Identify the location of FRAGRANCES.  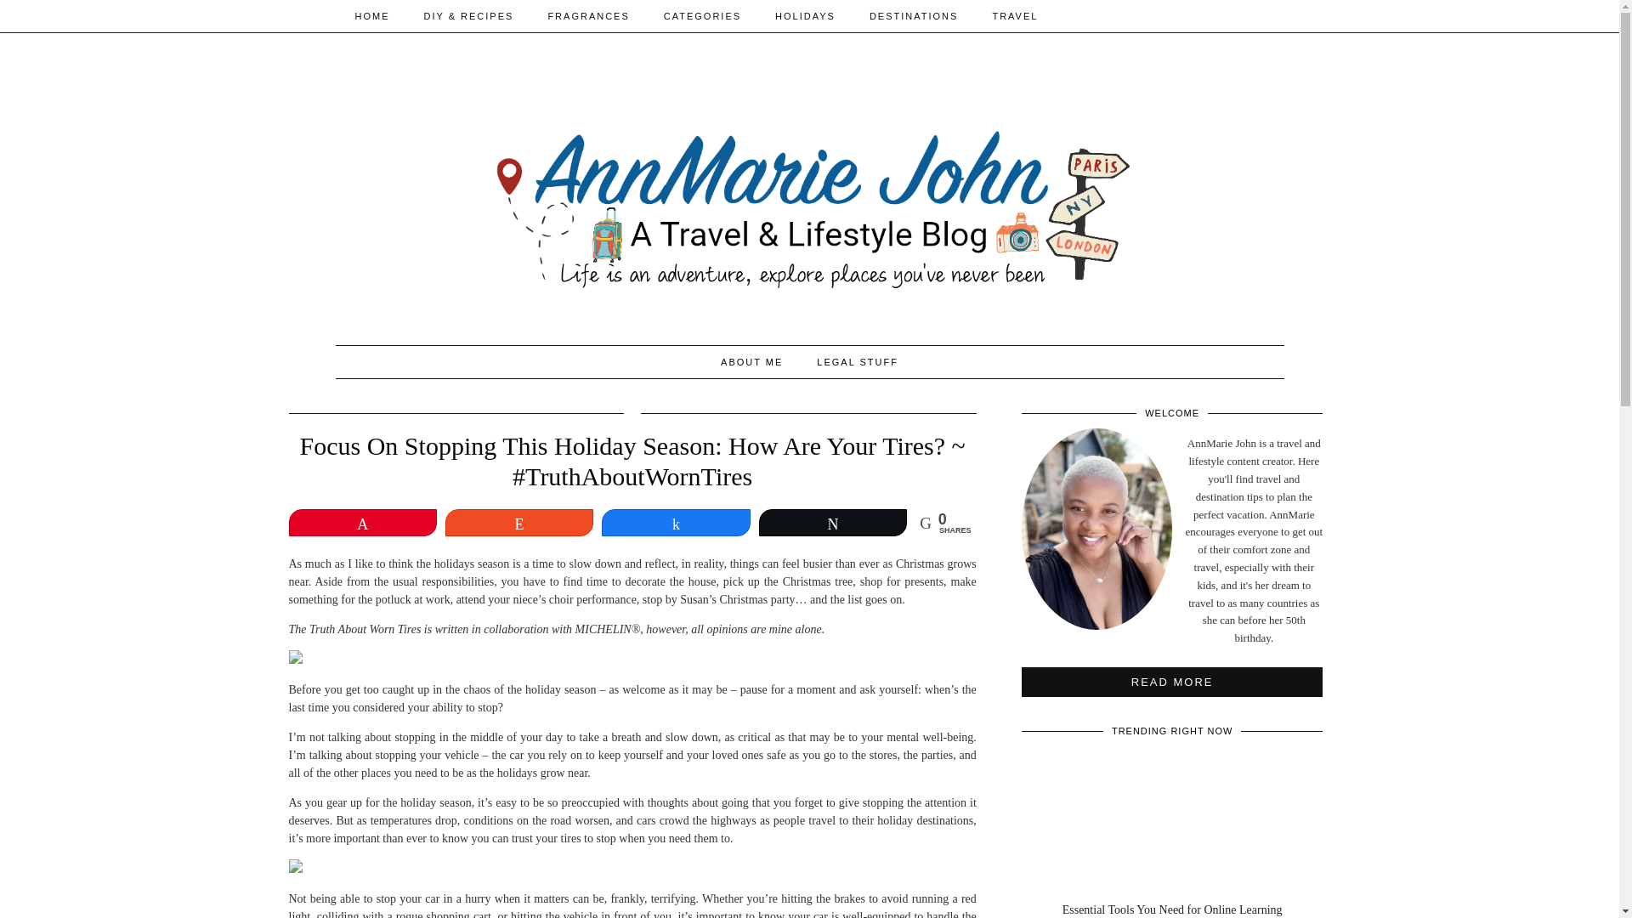
(588, 15).